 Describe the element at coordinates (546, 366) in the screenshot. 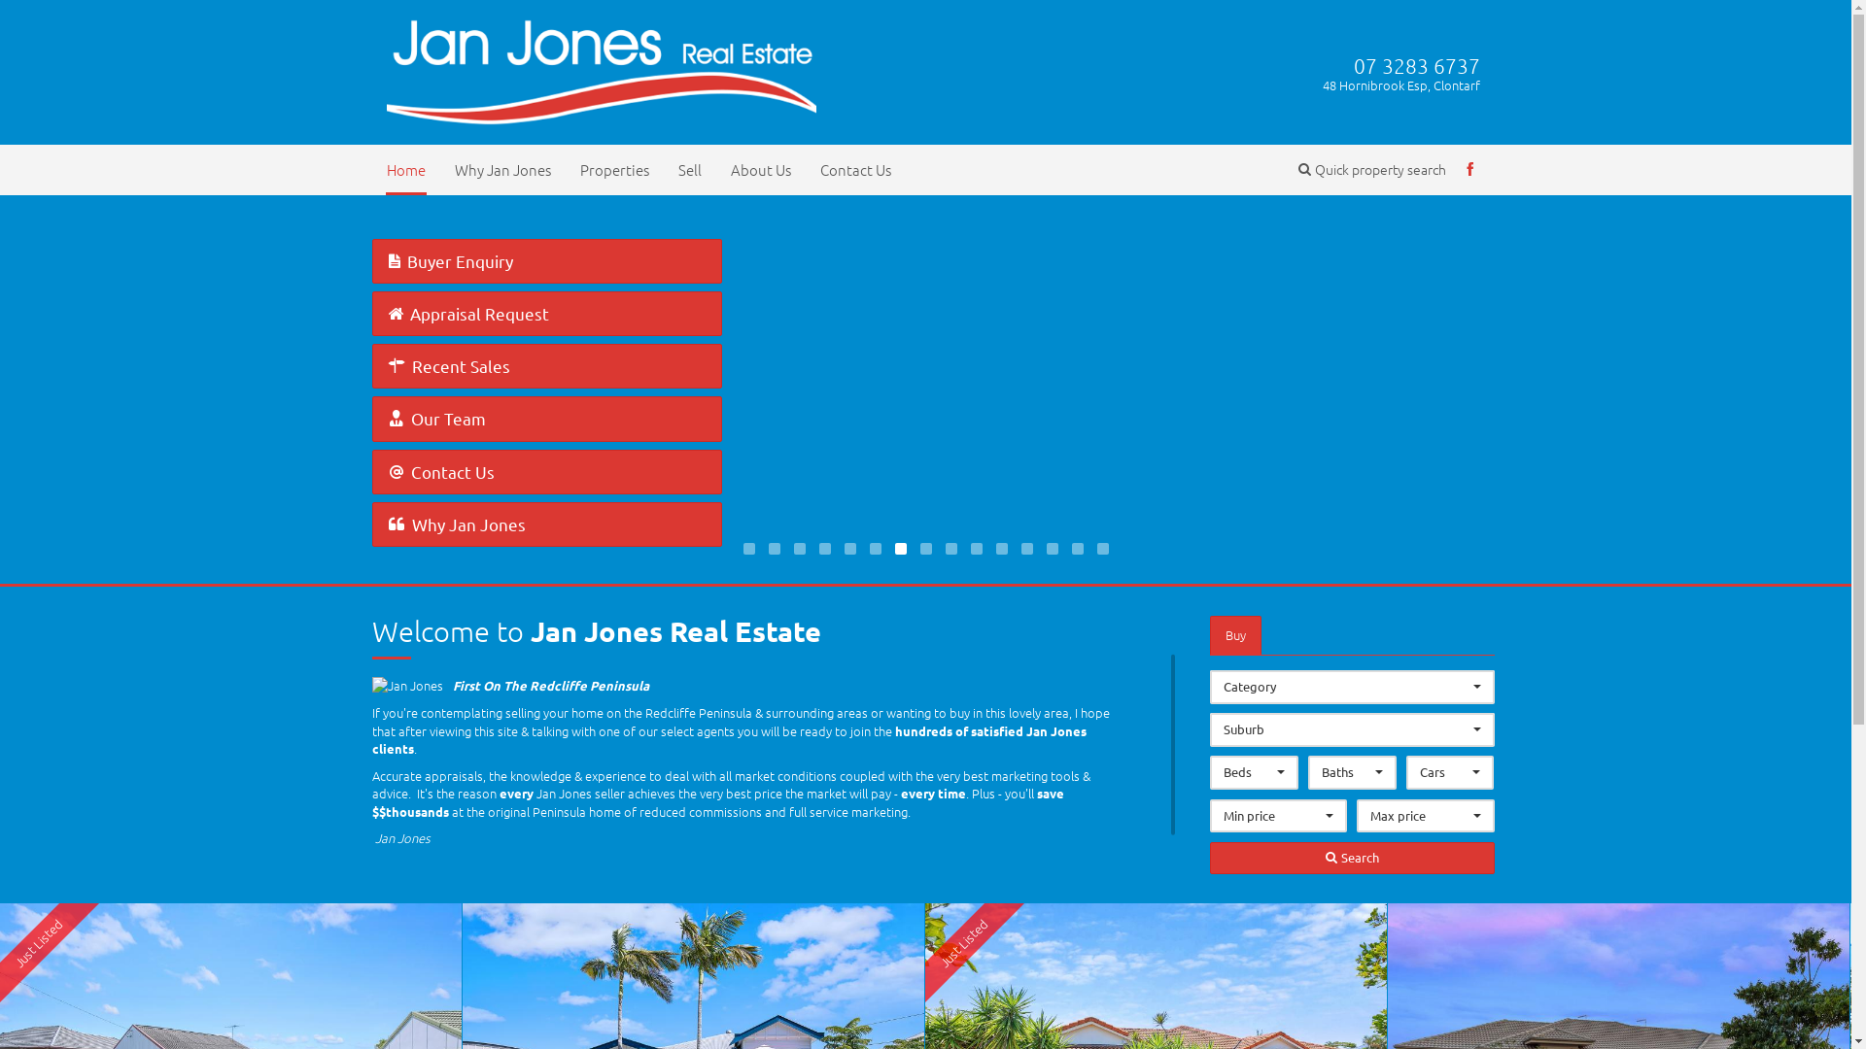

I see `Recent Sales` at that location.